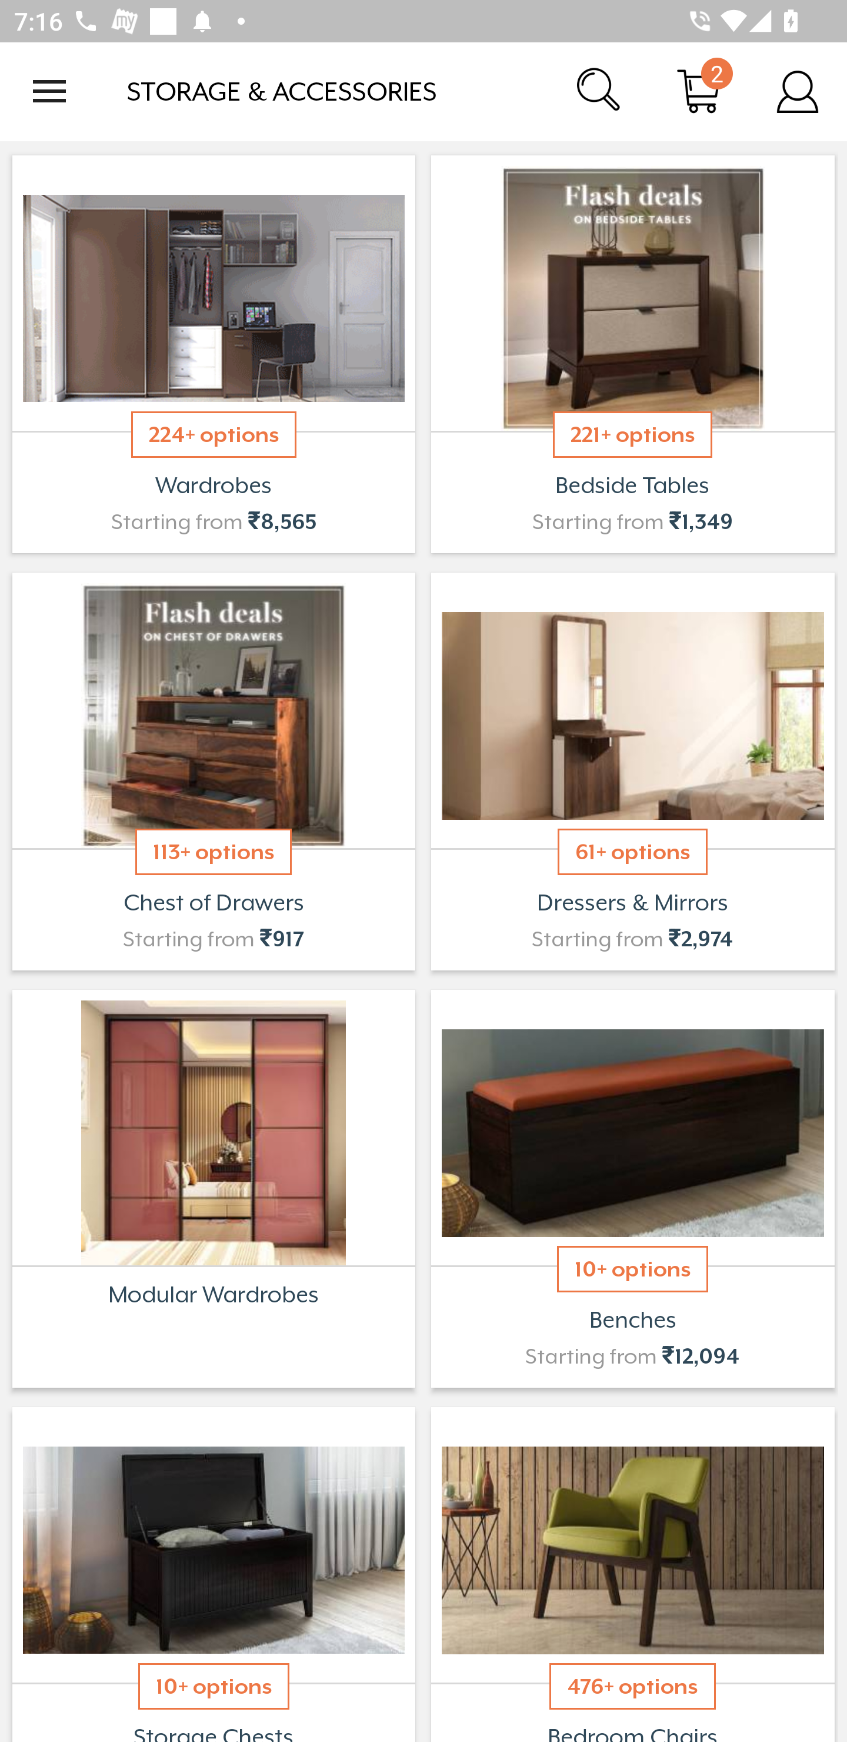  I want to click on Open navigation drawer, so click(49, 91).